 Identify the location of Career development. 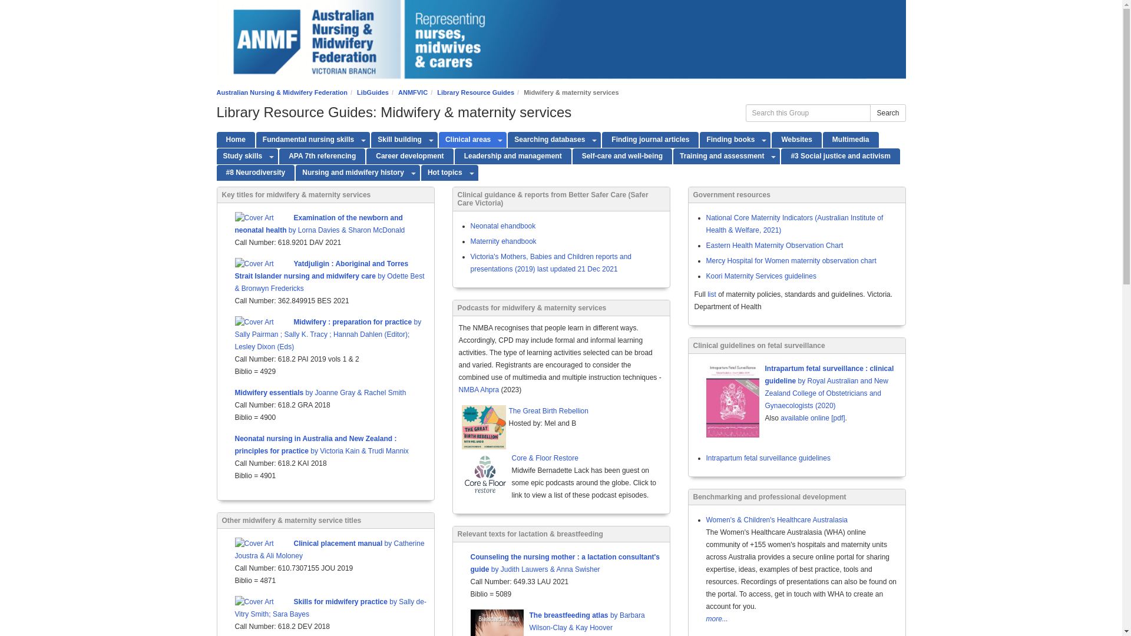
(410, 157).